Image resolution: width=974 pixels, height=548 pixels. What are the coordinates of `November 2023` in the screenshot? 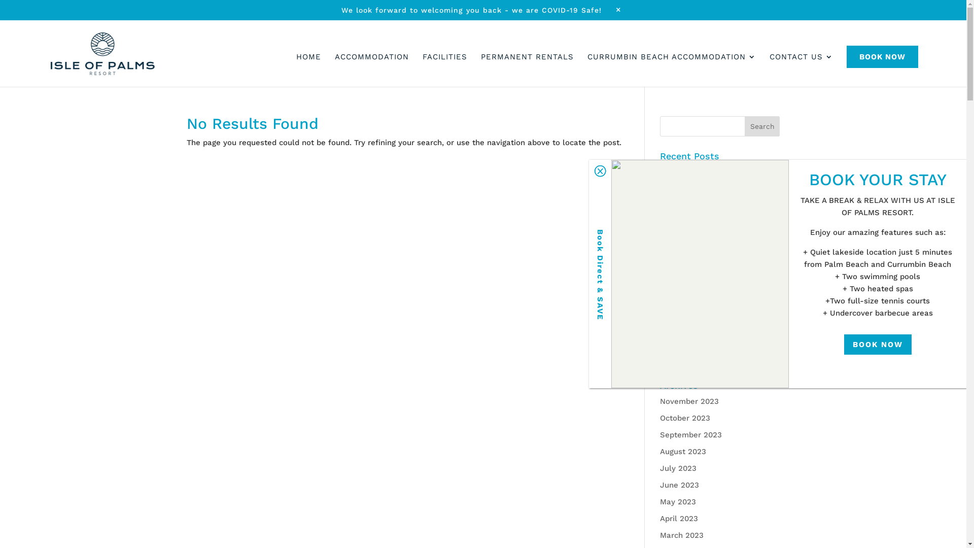 It's located at (689, 401).